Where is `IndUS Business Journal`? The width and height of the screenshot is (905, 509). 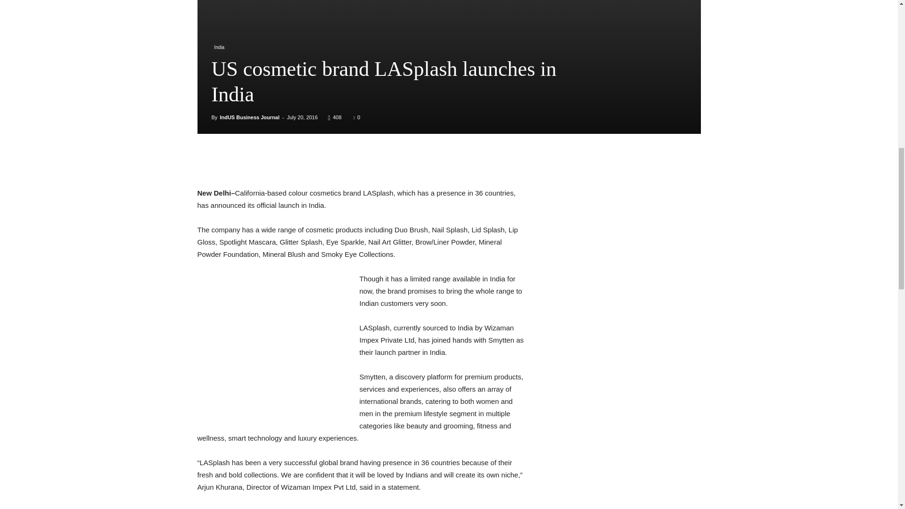 IndUS Business Journal is located at coordinates (250, 117).